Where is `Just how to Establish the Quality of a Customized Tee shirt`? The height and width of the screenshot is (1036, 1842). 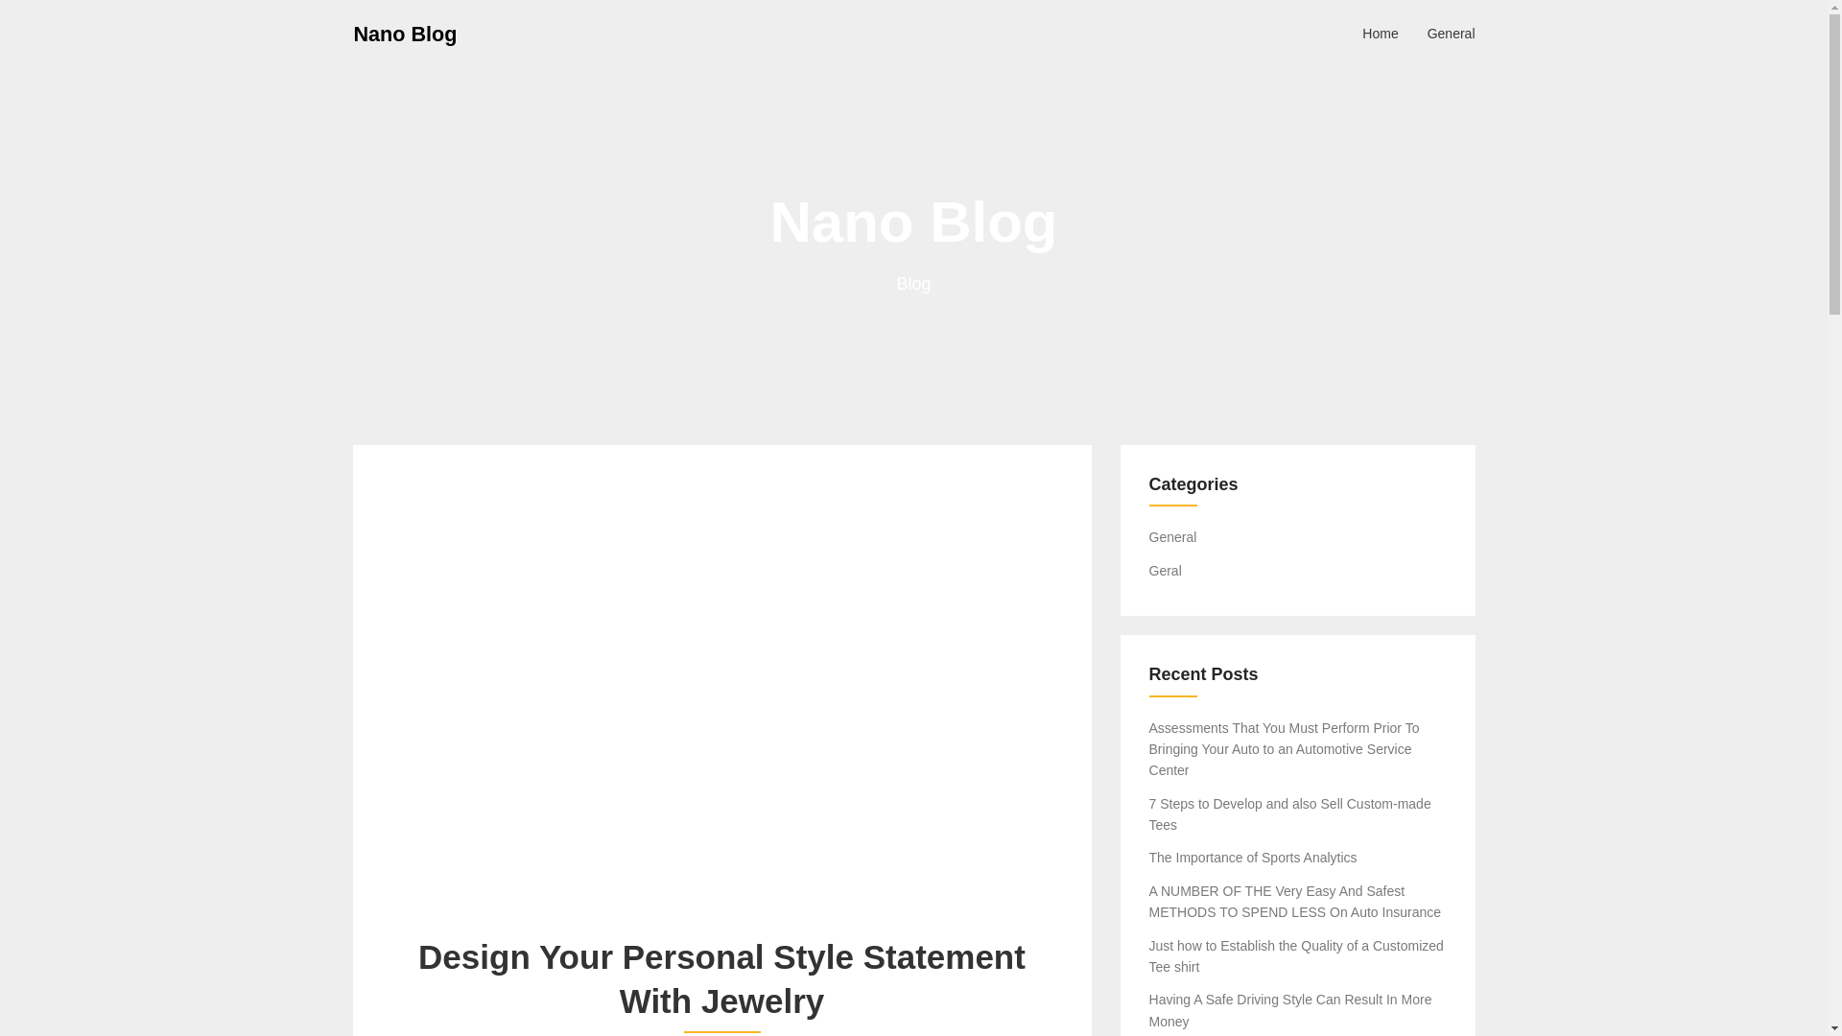
Just how to Establish the Quality of a Customized Tee shirt is located at coordinates (1297, 956).